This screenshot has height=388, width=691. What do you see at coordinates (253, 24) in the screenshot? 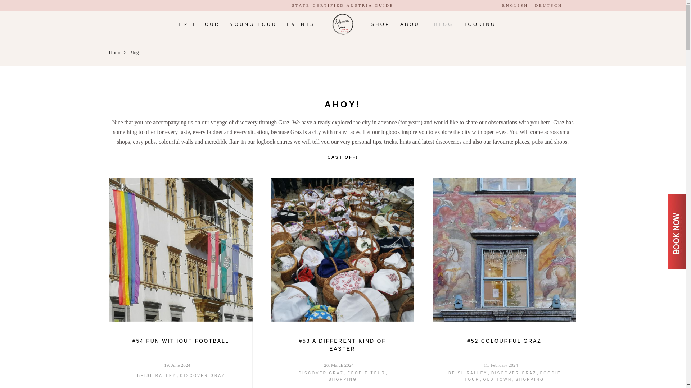
I see `YOUNG TOUR` at bounding box center [253, 24].